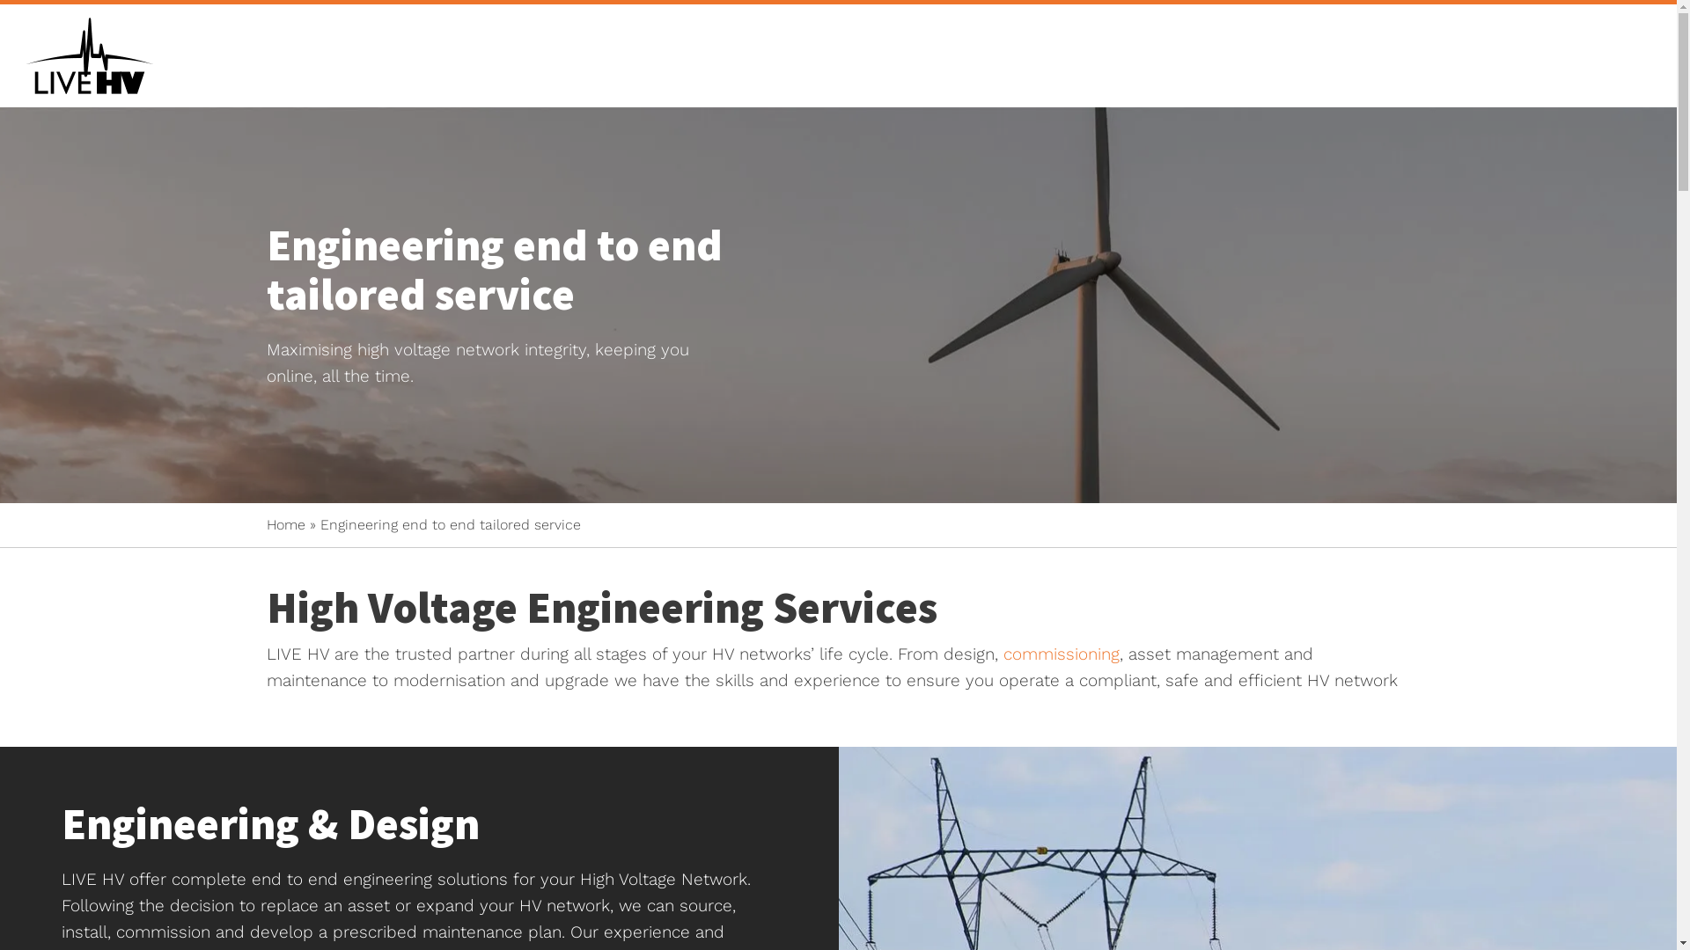  I want to click on commissioning, so click(1062, 654).